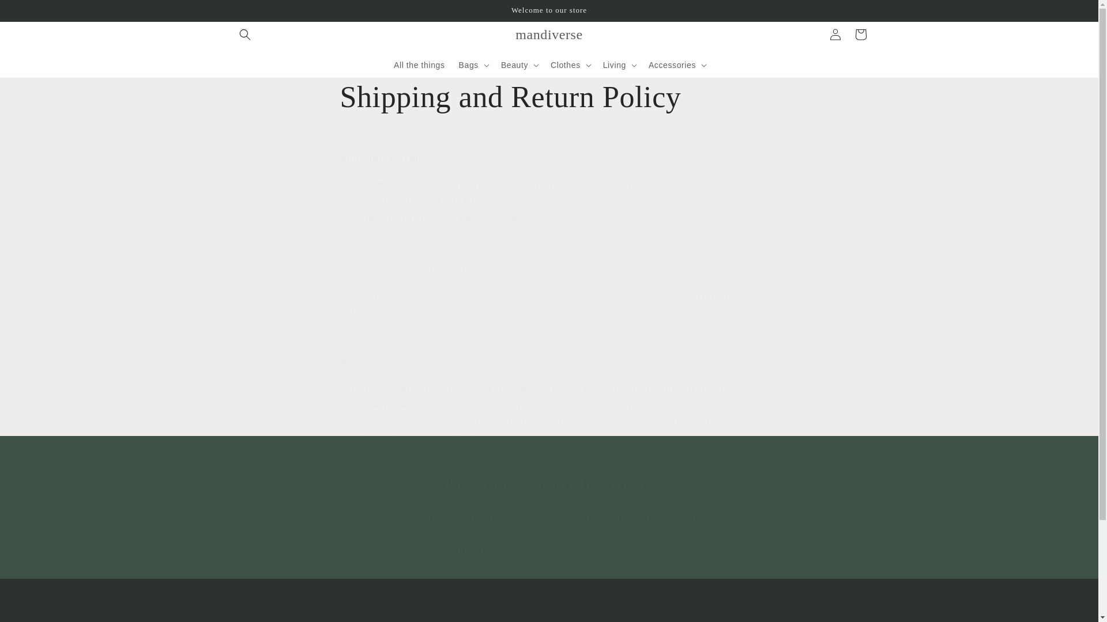 The height and width of the screenshot is (622, 1107). I want to click on Skip to content, so click(35, 13).